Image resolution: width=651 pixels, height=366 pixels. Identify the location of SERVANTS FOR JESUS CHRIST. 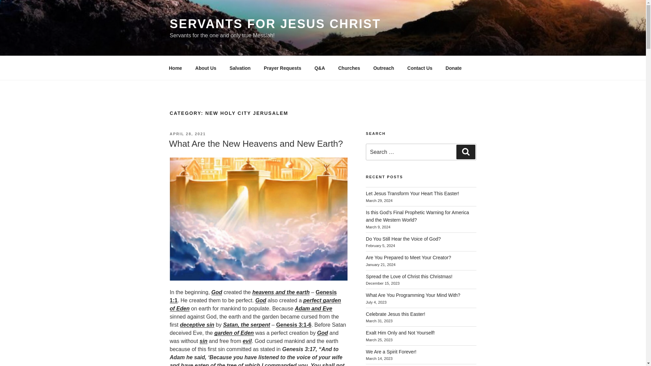
(275, 24).